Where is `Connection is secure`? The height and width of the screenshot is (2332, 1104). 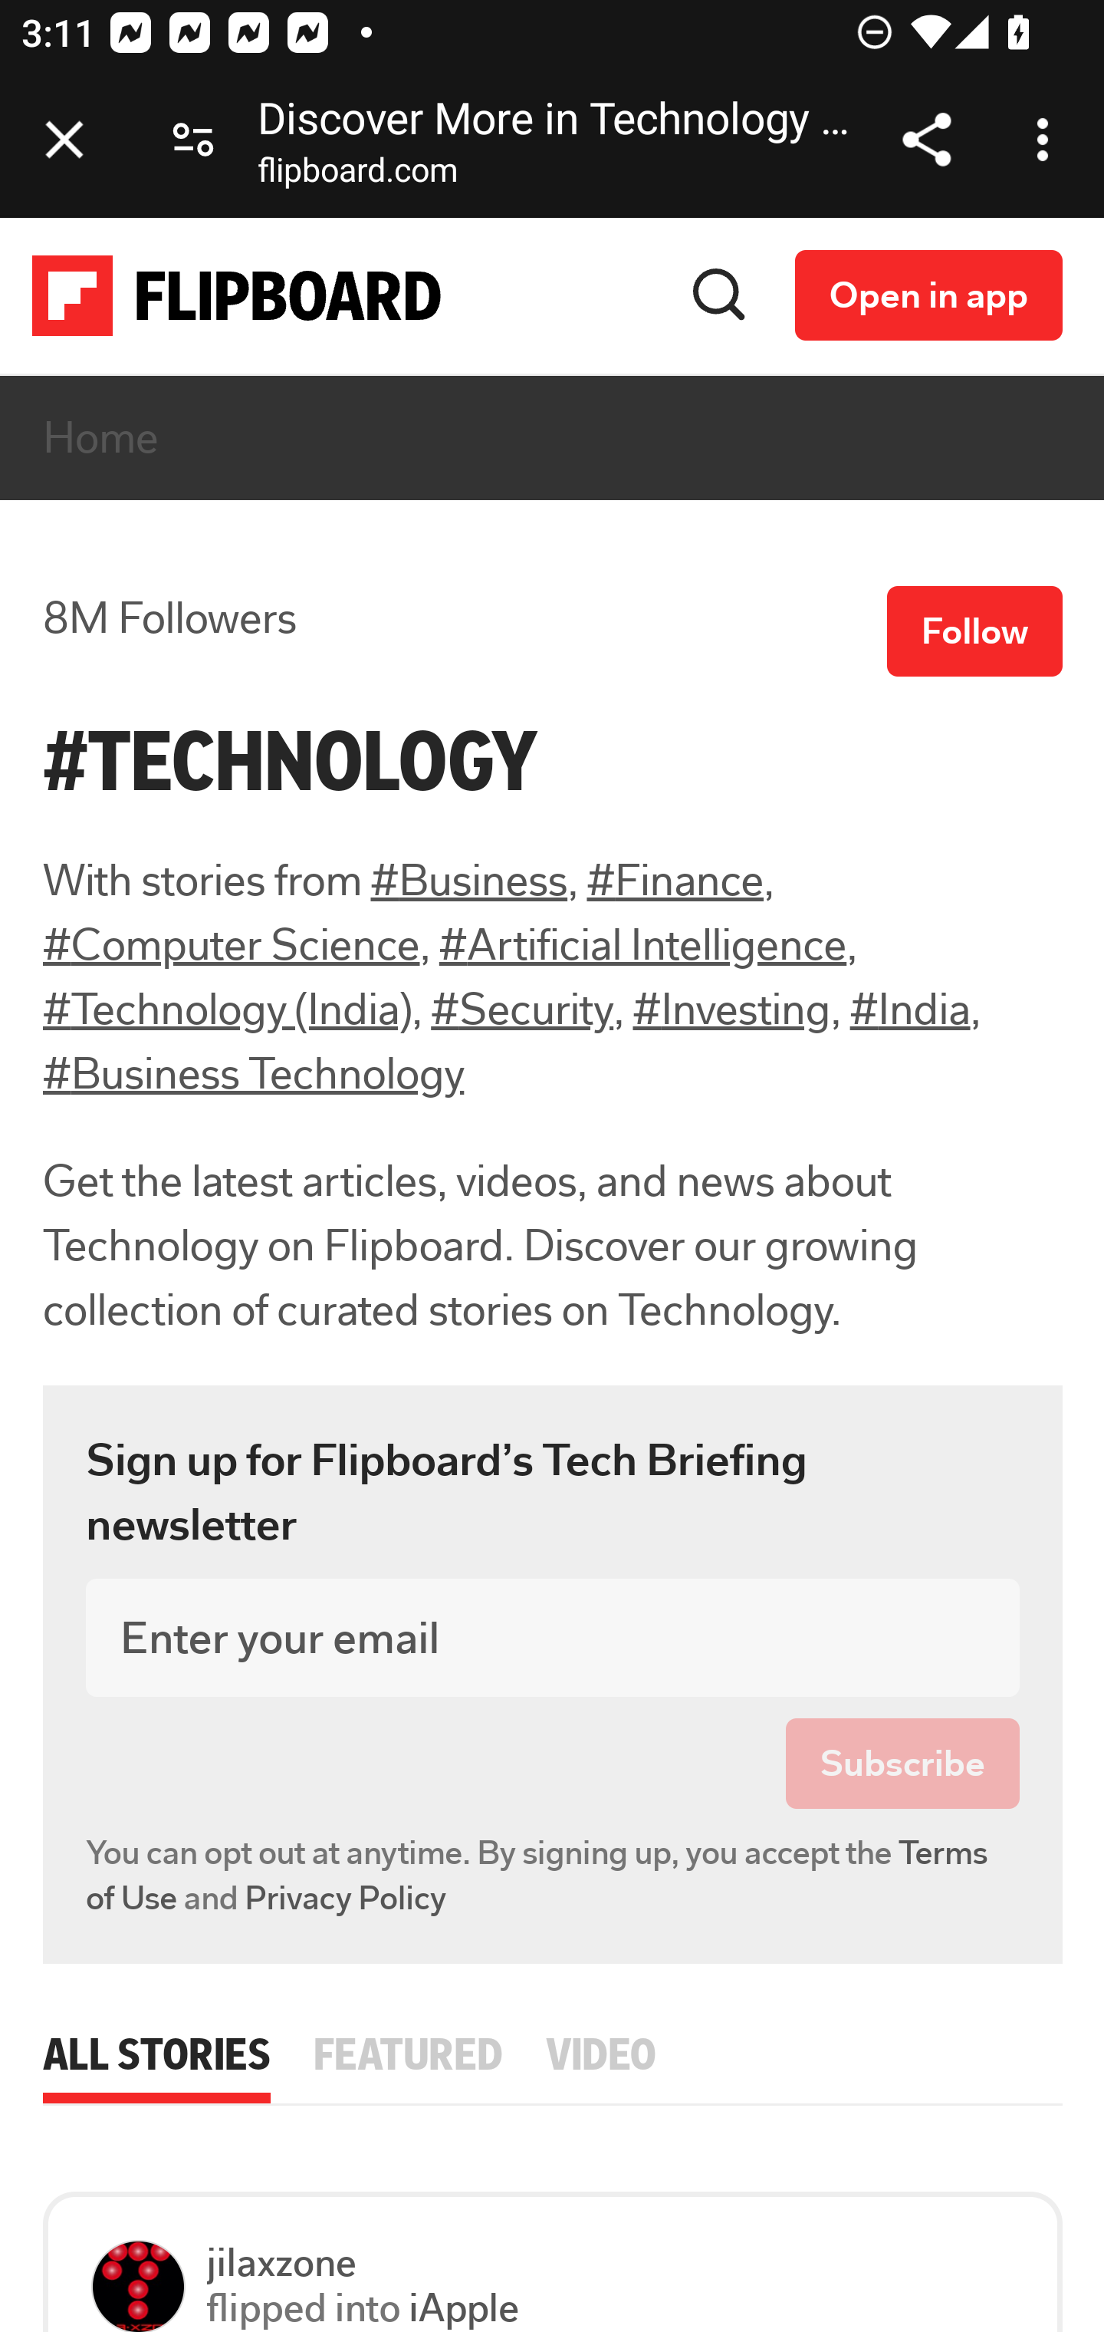 Connection is secure is located at coordinates (193, 140).